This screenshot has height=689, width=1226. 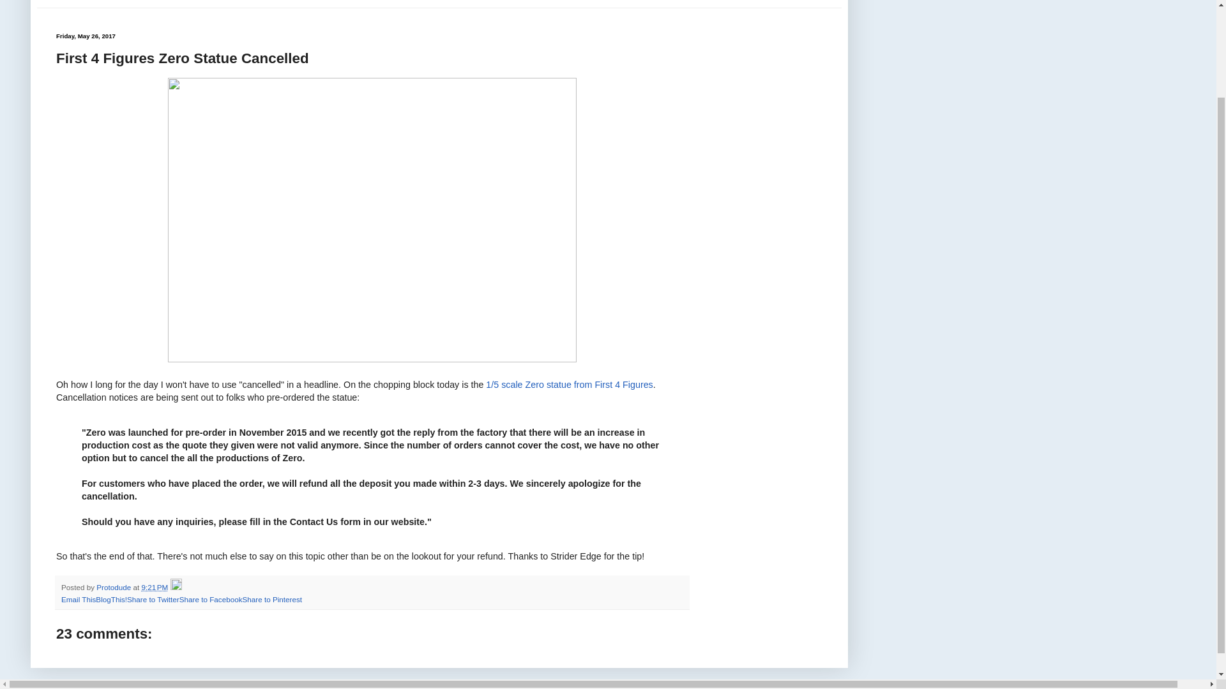 What do you see at coordinates (114, 587) in the screenshot?
I see `Protodude` at bounding box center [114, 587].